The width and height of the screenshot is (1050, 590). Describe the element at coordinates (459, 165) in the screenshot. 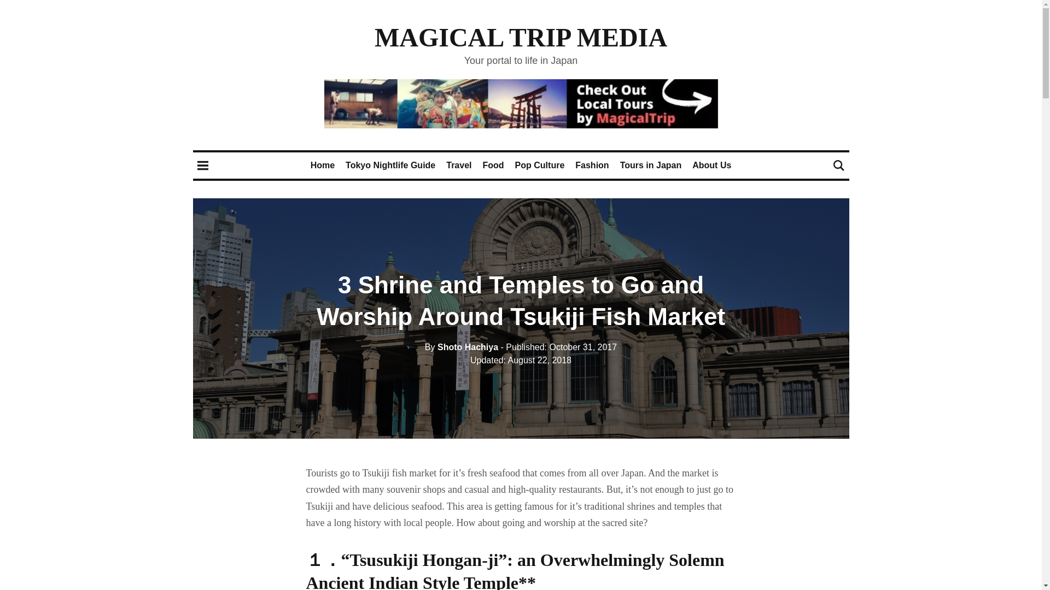

I see `Travel` at that location.